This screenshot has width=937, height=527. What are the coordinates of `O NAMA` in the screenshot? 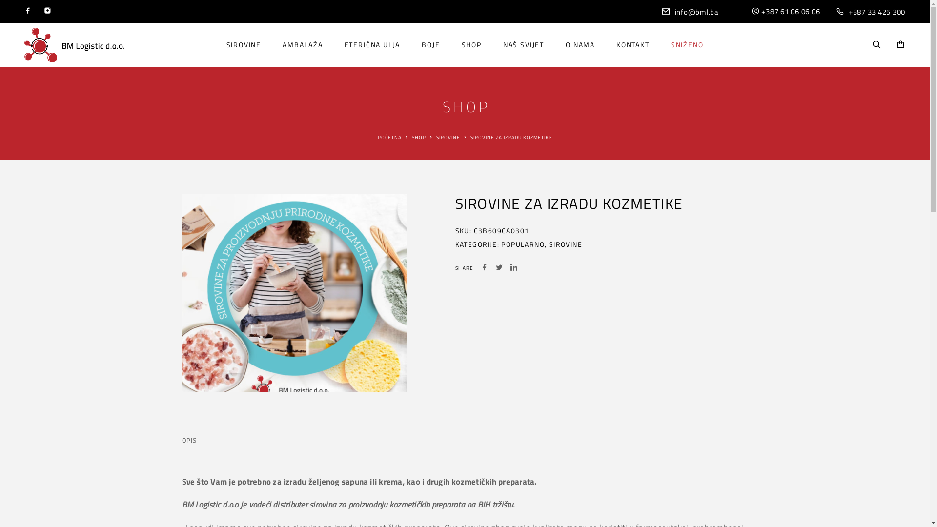 It's located at (580, 45).